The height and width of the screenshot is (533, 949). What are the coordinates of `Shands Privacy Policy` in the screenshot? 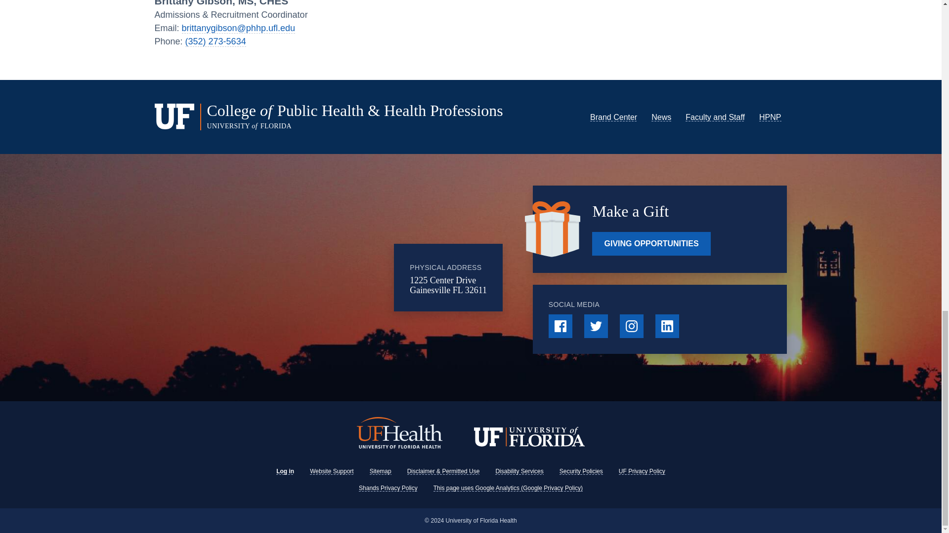 It's located at (388, 488).